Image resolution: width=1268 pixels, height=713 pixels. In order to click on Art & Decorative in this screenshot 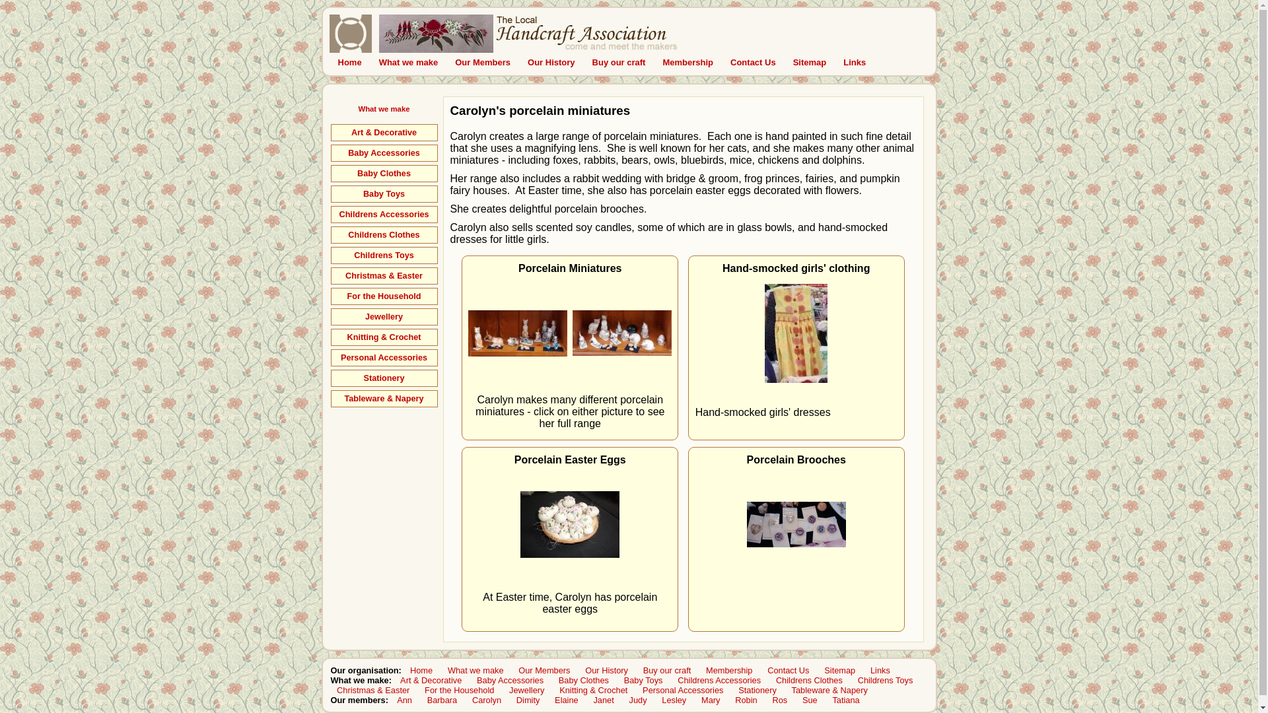, I will do `click(431, 680)`.